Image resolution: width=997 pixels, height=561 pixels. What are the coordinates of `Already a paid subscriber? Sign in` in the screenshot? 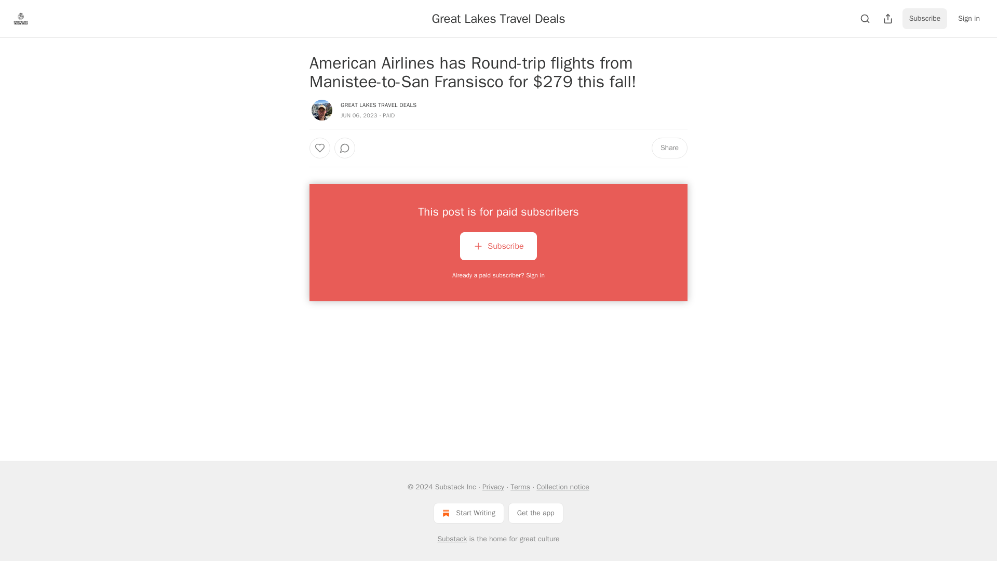 It's located at (498, 275).